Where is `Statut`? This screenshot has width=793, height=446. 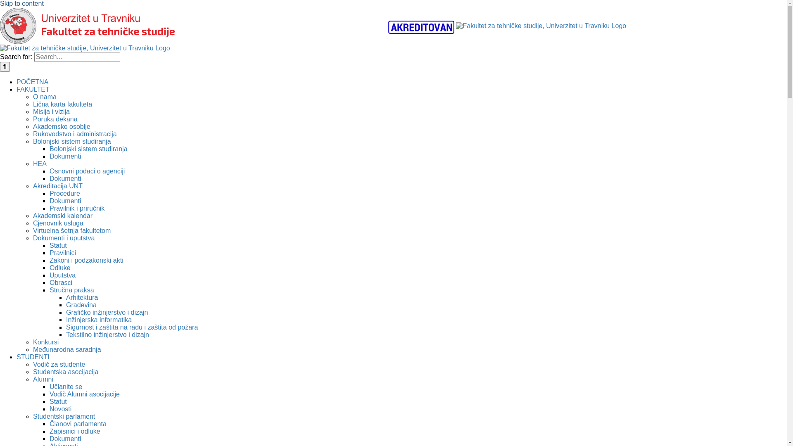 Statut is located at coordinates (58, 245).